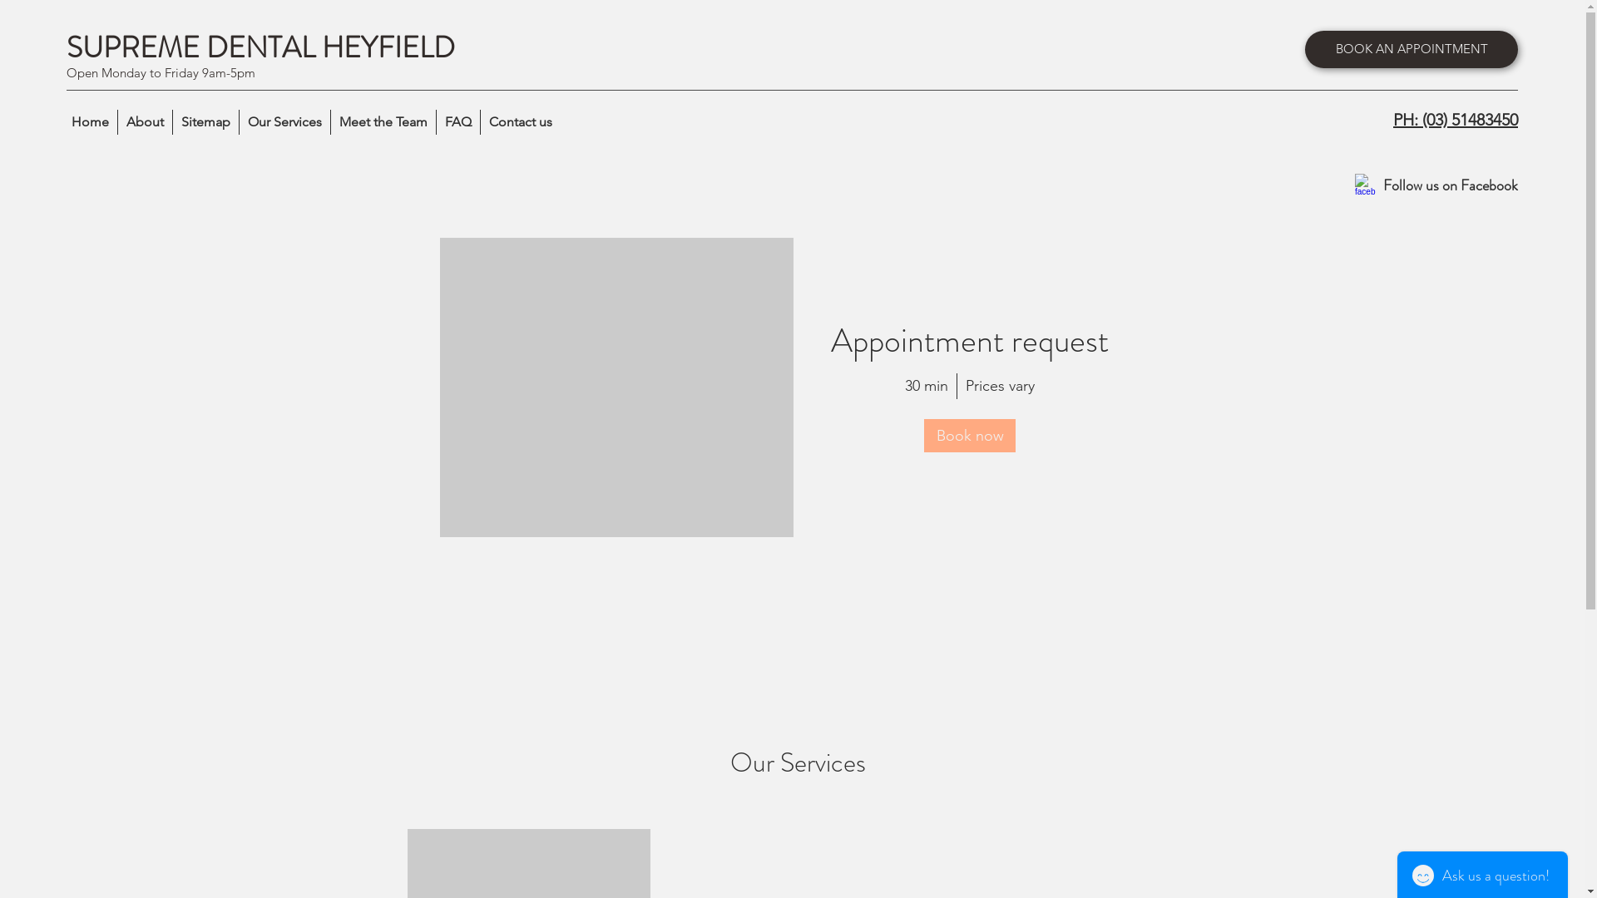  What do you see at coordinates (284, 122) in the screenshot?
I see `Our Services` at bounding box center [284, 122].